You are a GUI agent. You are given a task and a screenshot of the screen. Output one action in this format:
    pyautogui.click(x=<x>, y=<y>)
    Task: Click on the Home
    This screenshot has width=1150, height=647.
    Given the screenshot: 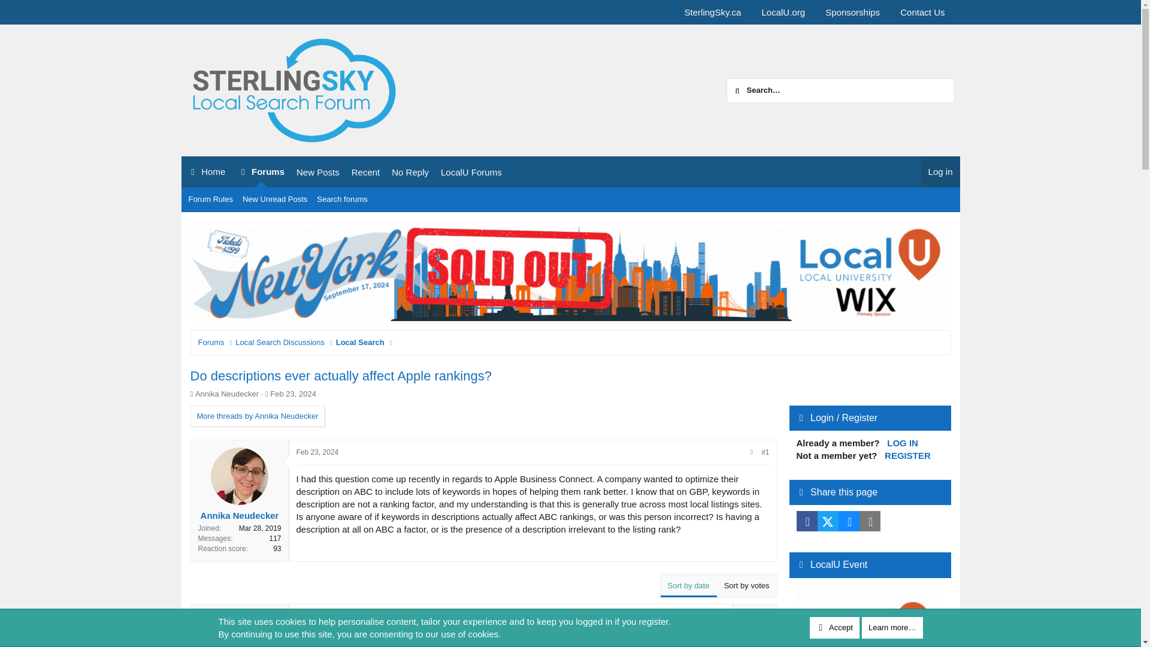 What is the action you would take?
    pyautogui.click(x=359, y=343)
    